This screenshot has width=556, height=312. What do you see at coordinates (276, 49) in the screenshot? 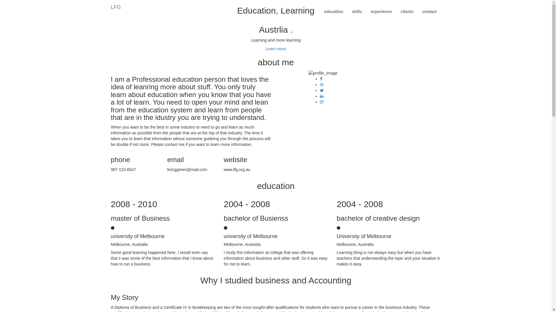
I see `Learn more` at bounding box center [276, 49].